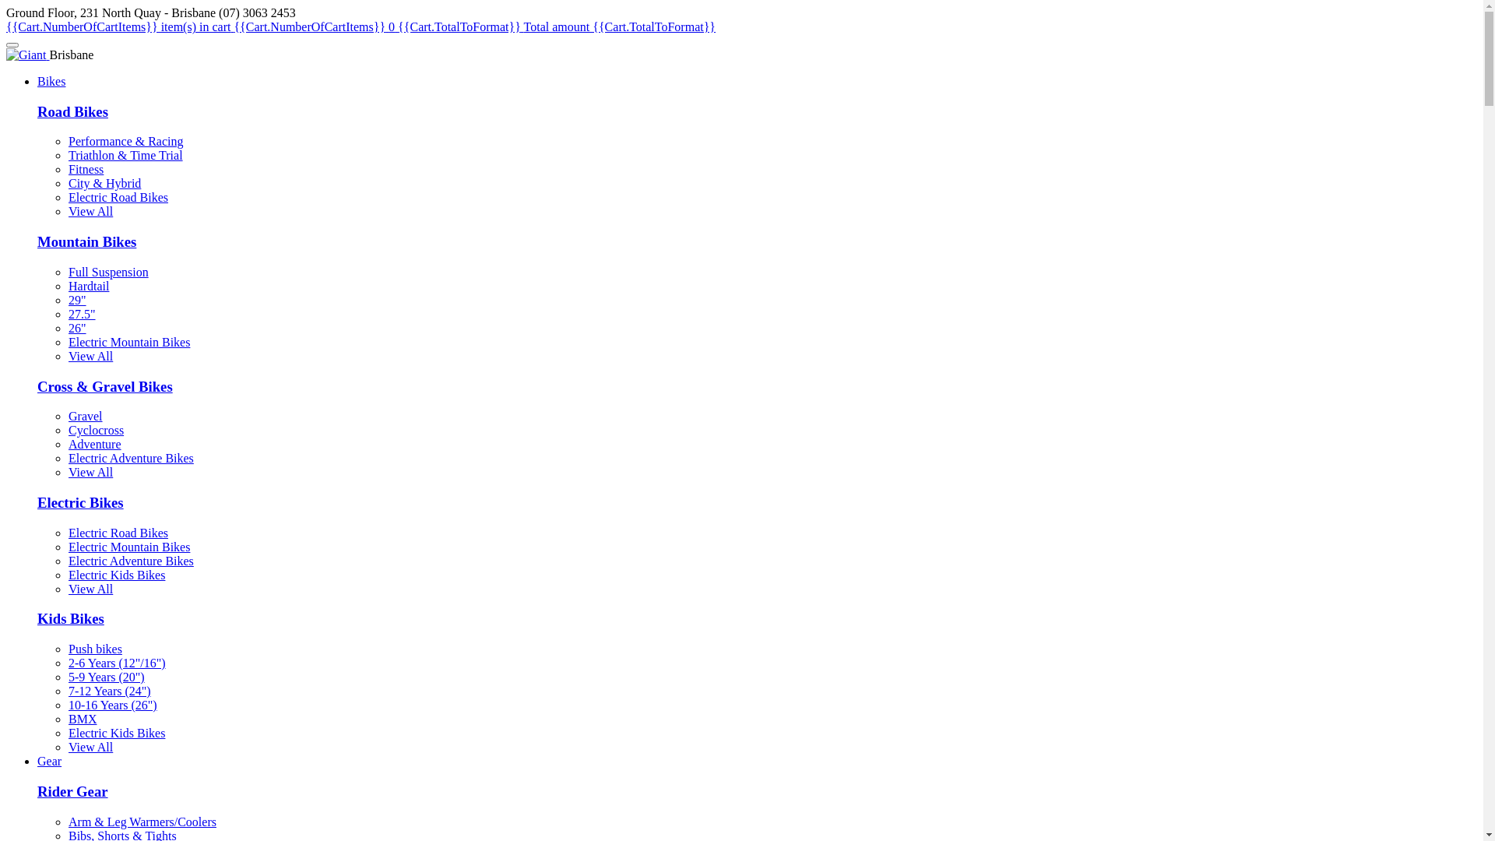  I want to click on 5-9 Years (20"), so click(107, 677).